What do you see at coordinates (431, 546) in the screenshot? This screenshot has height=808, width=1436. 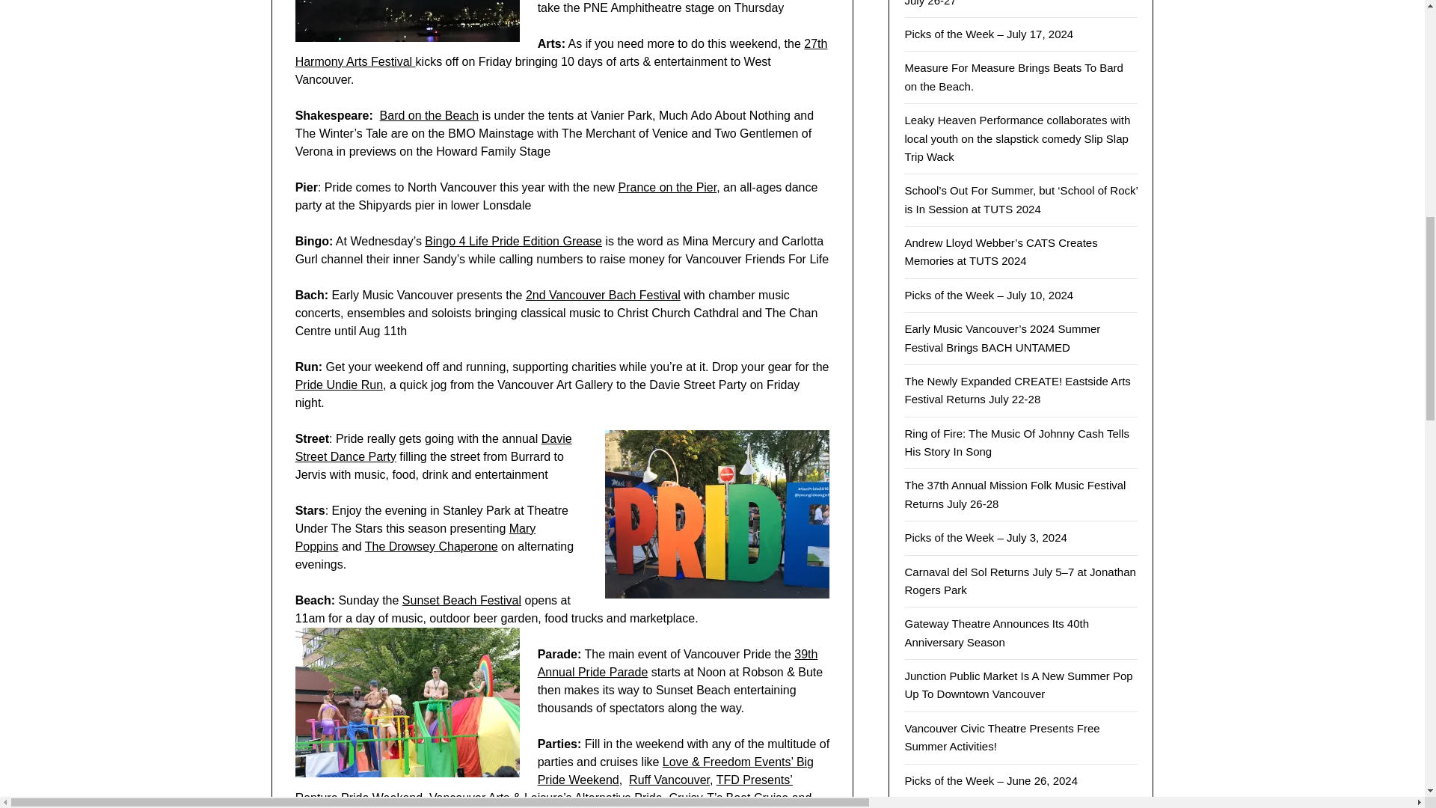 I see `The Drowsey Chaperone` at bounding box center [431, 546].